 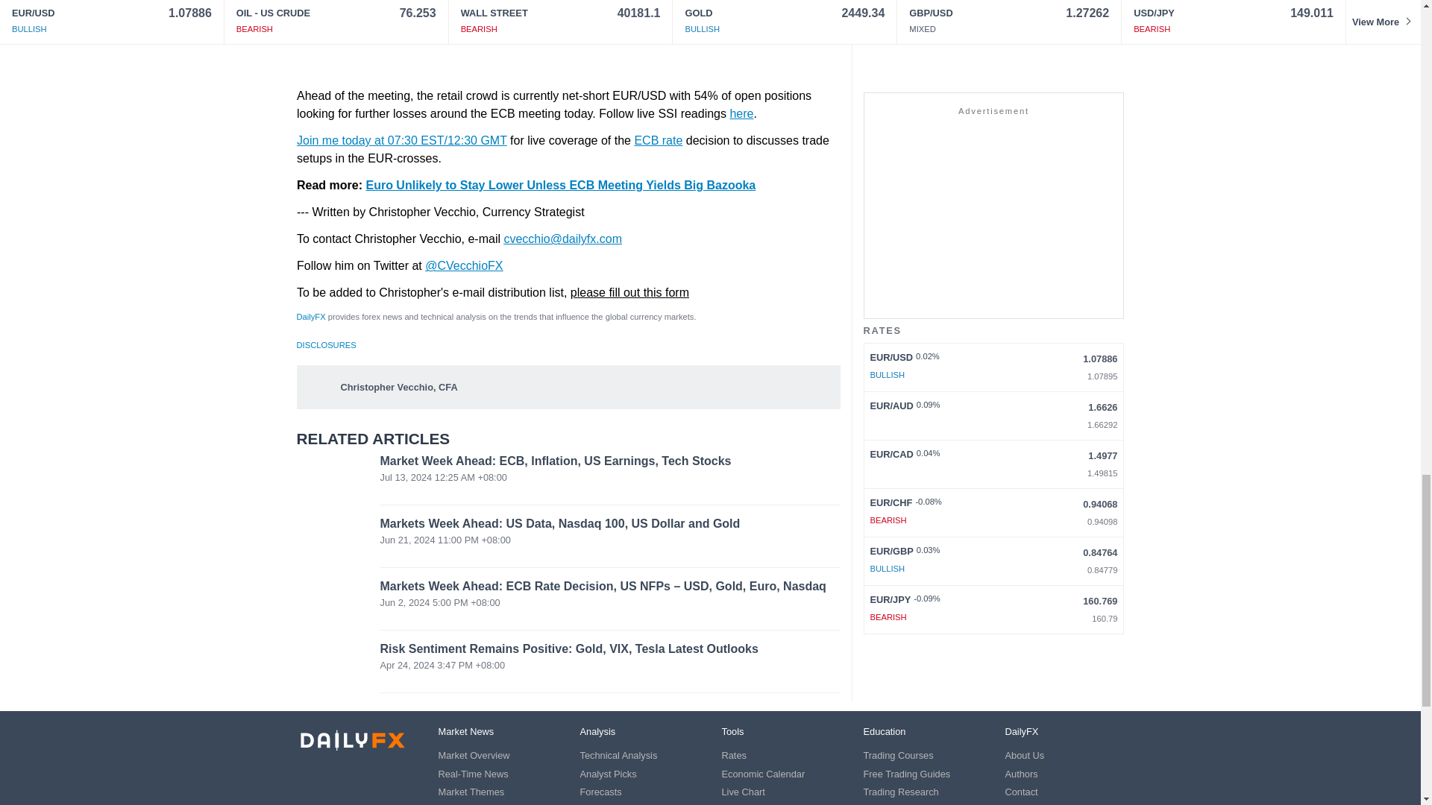 What do you see at coordinates (734, 754) in the screenshot?
I see `Rates` at bounding box center [734, 754].